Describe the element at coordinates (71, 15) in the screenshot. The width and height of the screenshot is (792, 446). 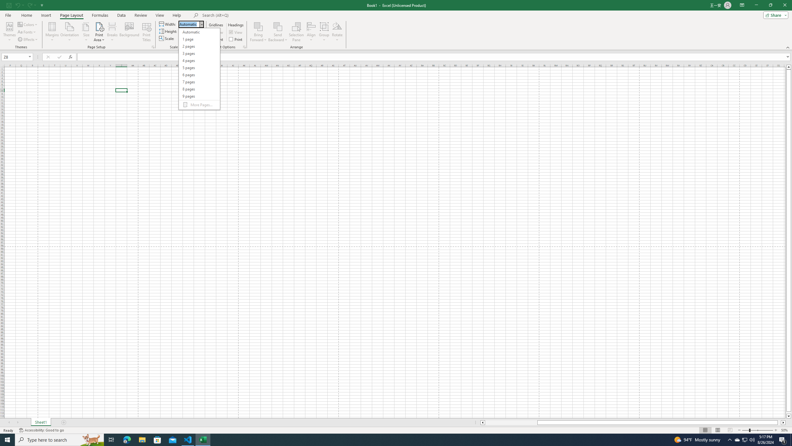
I see `Page Layout` at that location.